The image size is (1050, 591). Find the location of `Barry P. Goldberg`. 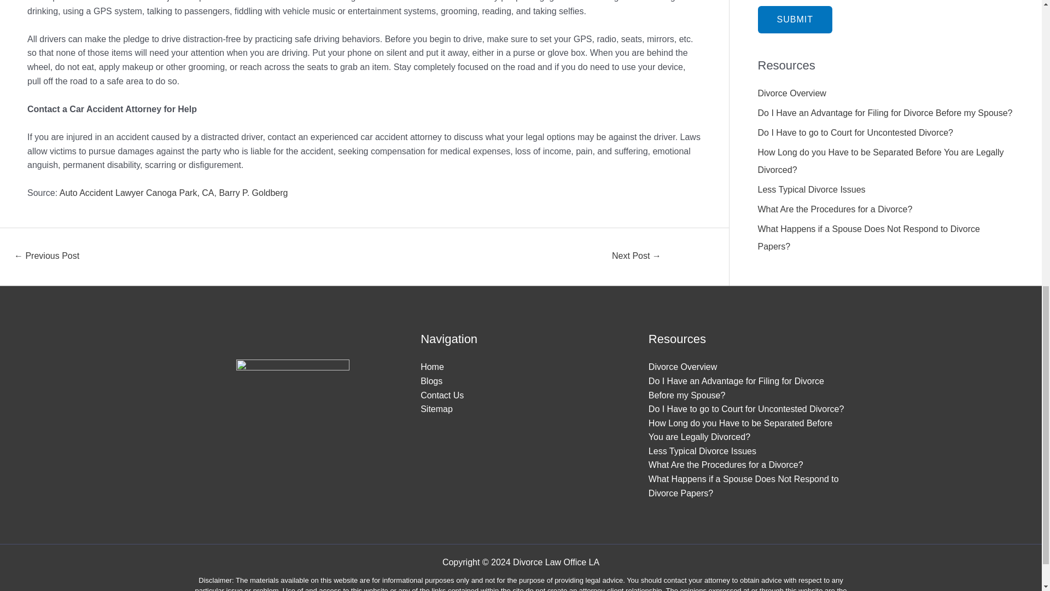

Barry P. Goldberg is located at coordinates (253, 193).